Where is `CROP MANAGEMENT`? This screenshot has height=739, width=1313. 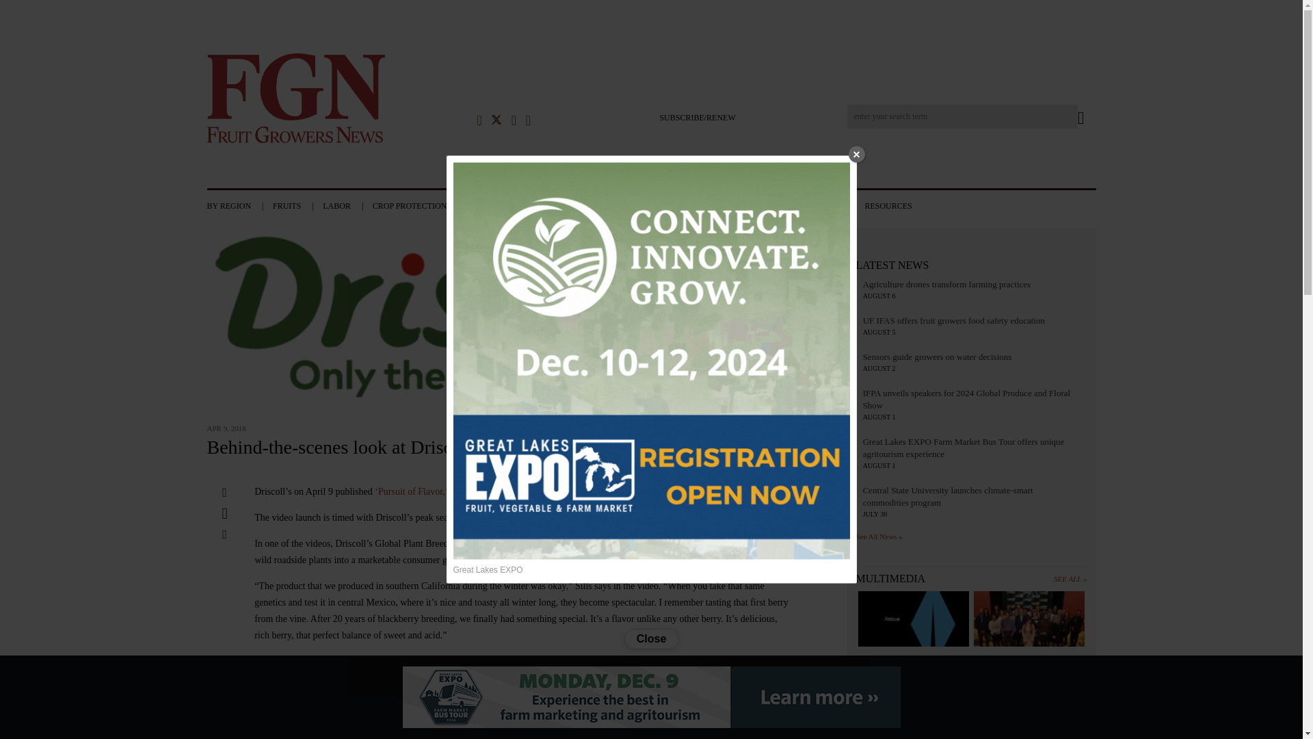 CROP MANAGEMENT is located at coordinates (519, 205).